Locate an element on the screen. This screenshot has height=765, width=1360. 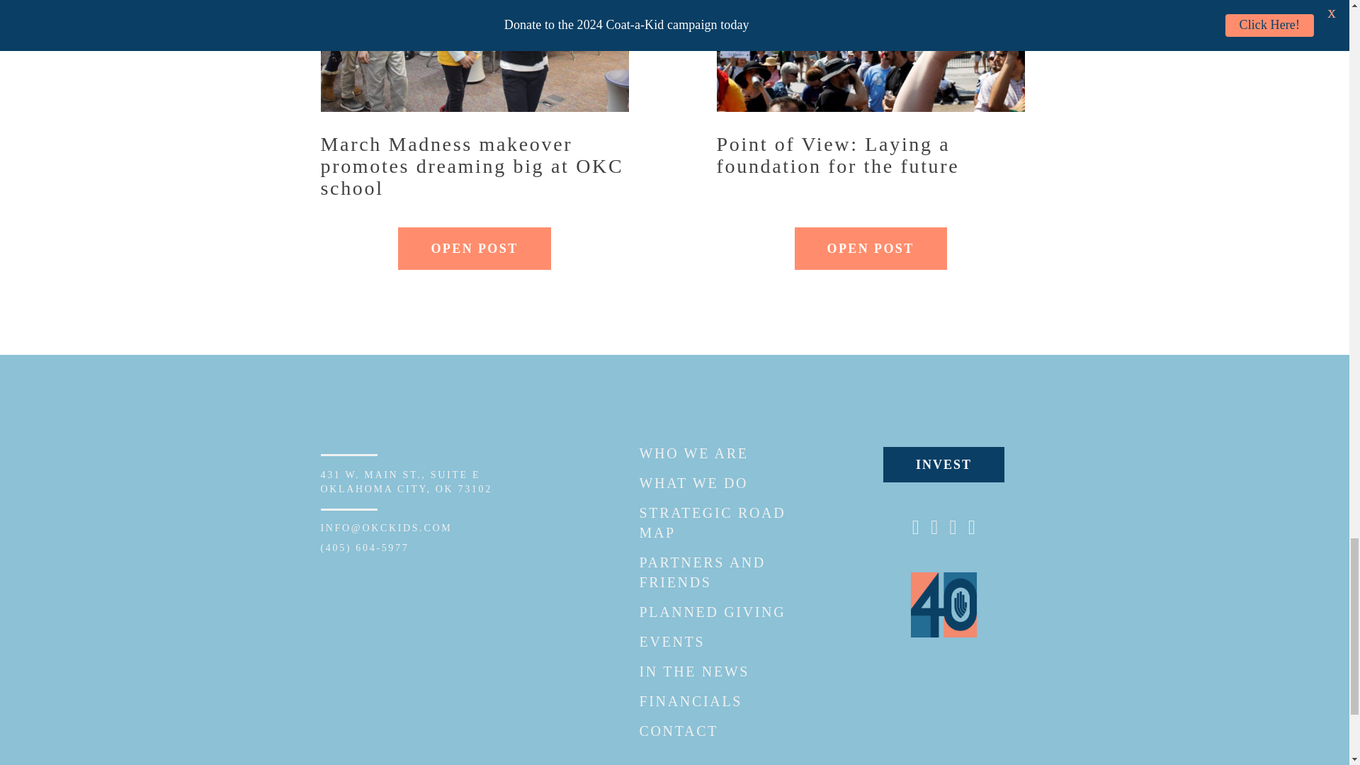
FINANCIALS is located at coordinates (693, 483).